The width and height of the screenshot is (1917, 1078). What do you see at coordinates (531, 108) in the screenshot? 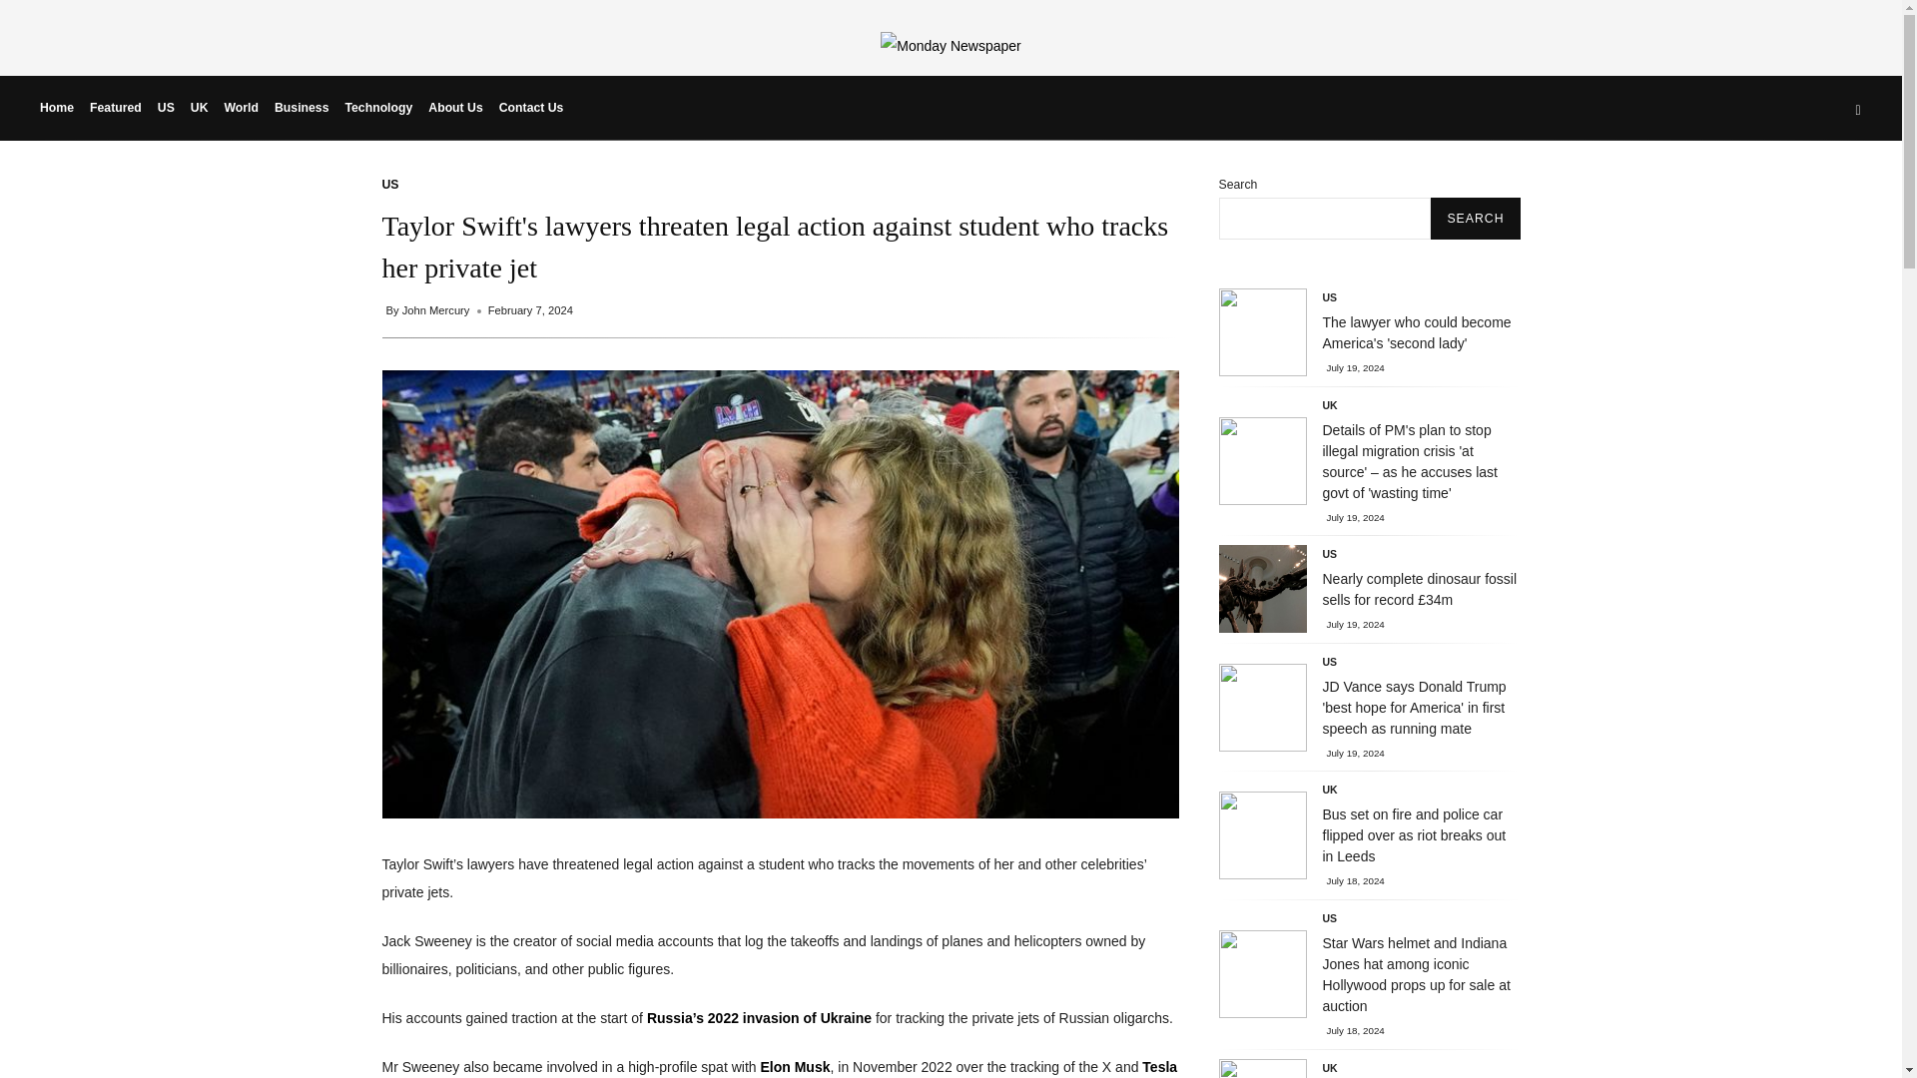
I see `Contact Us` at bounding box center [531, 108].